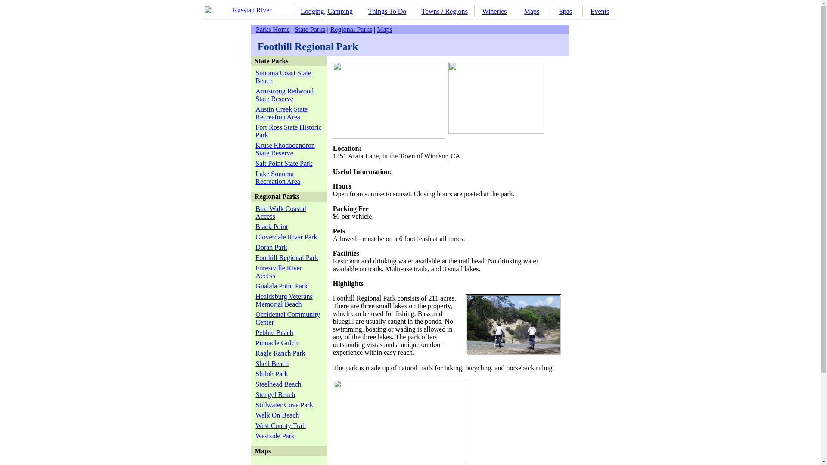 Image resolution: width=827 pixels, height=465 pixels. Describe the element at coordinates (285, 149) in the screenshot. I see `Kruse Rhododendron State Reserve` at that location.